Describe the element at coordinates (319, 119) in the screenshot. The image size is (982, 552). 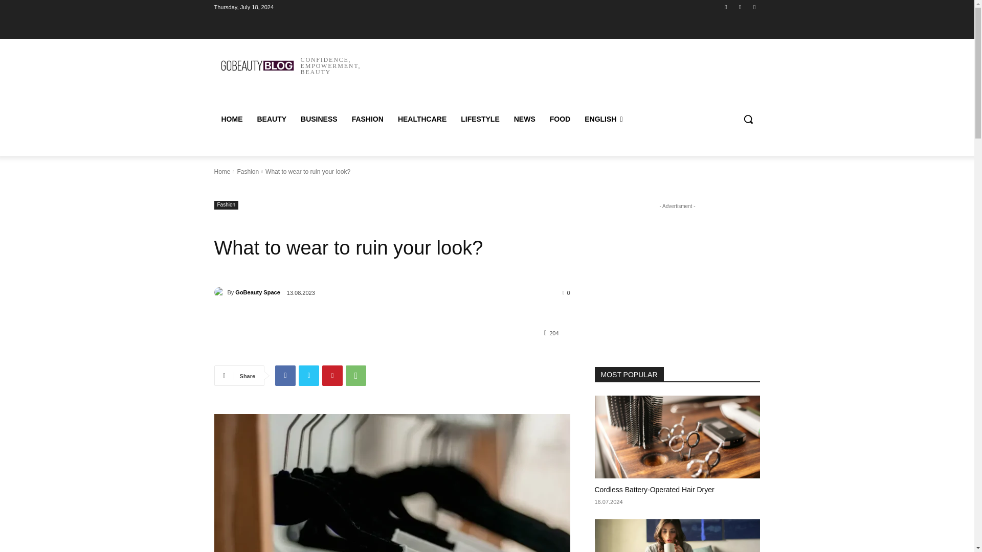
I see `BUSINESS` at that location.